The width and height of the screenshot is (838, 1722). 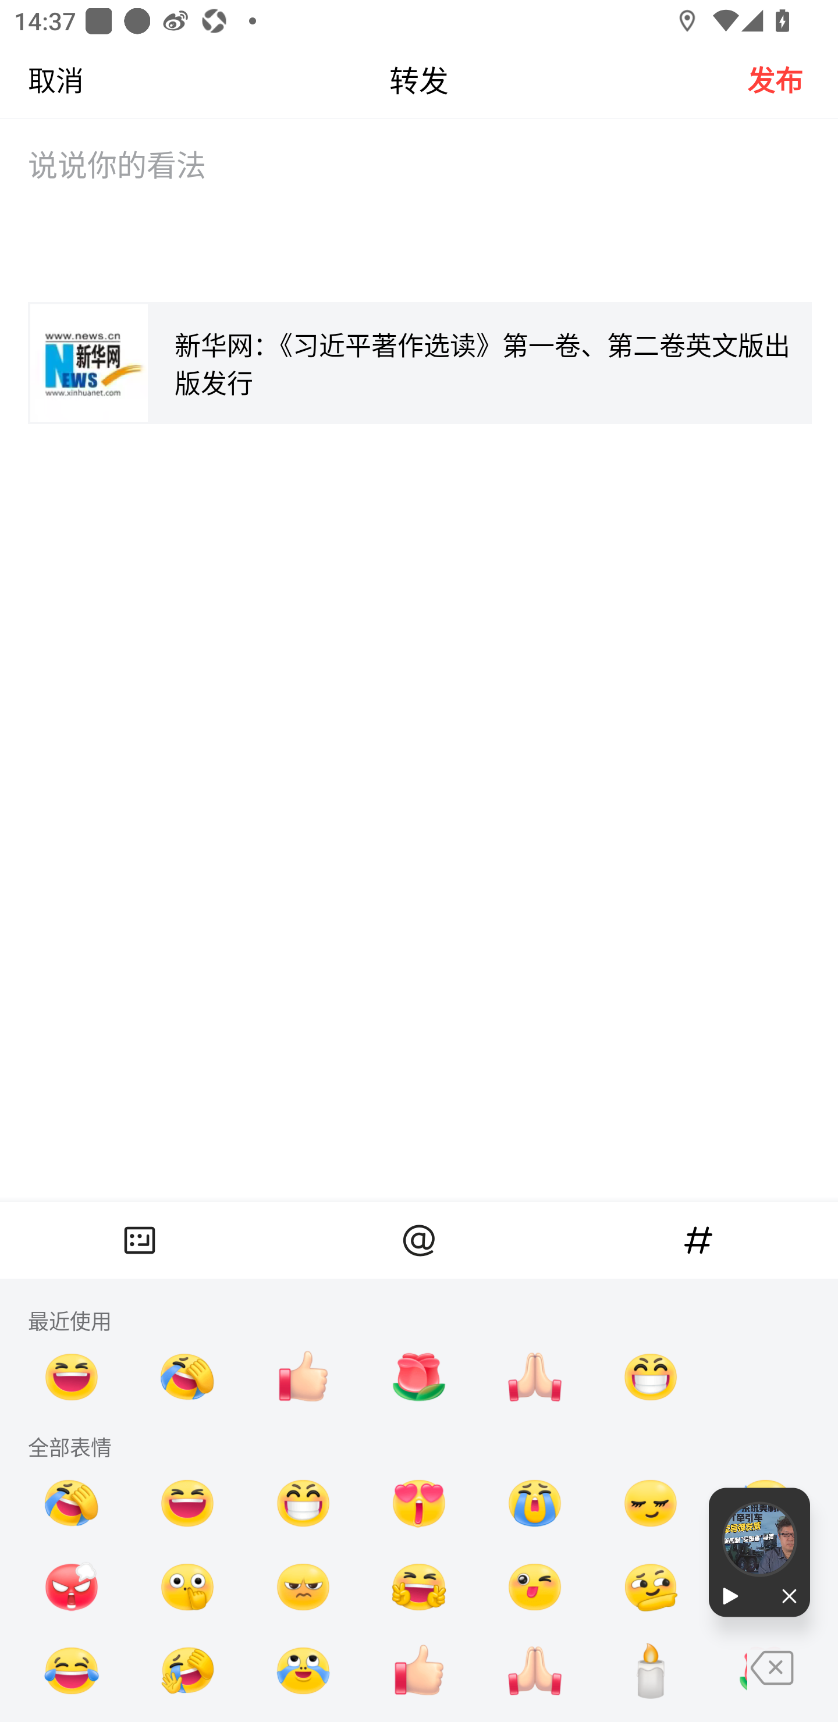 I want to click on [泪奔], so click(x=303, y=1671).